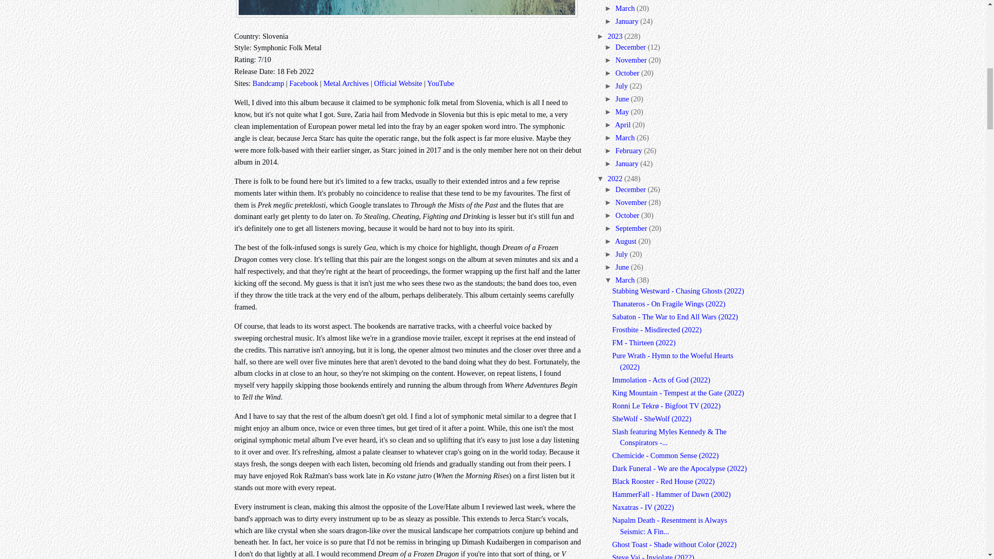 The height and width of the screenshot is (559, 994). I want to click on Official Website, so click(398, 83).